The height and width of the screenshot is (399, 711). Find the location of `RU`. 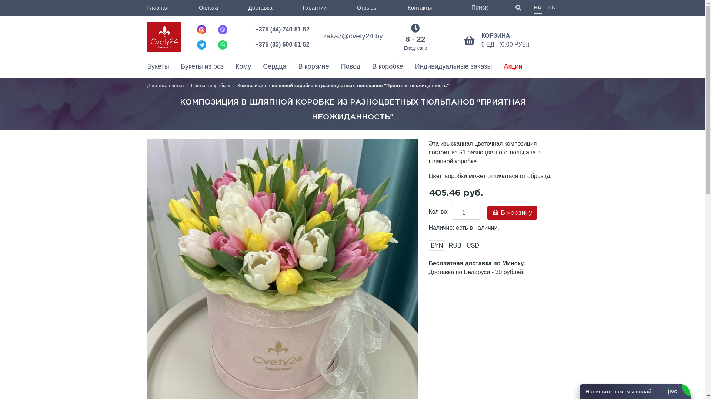

RU is located at coordinates (538, 8).